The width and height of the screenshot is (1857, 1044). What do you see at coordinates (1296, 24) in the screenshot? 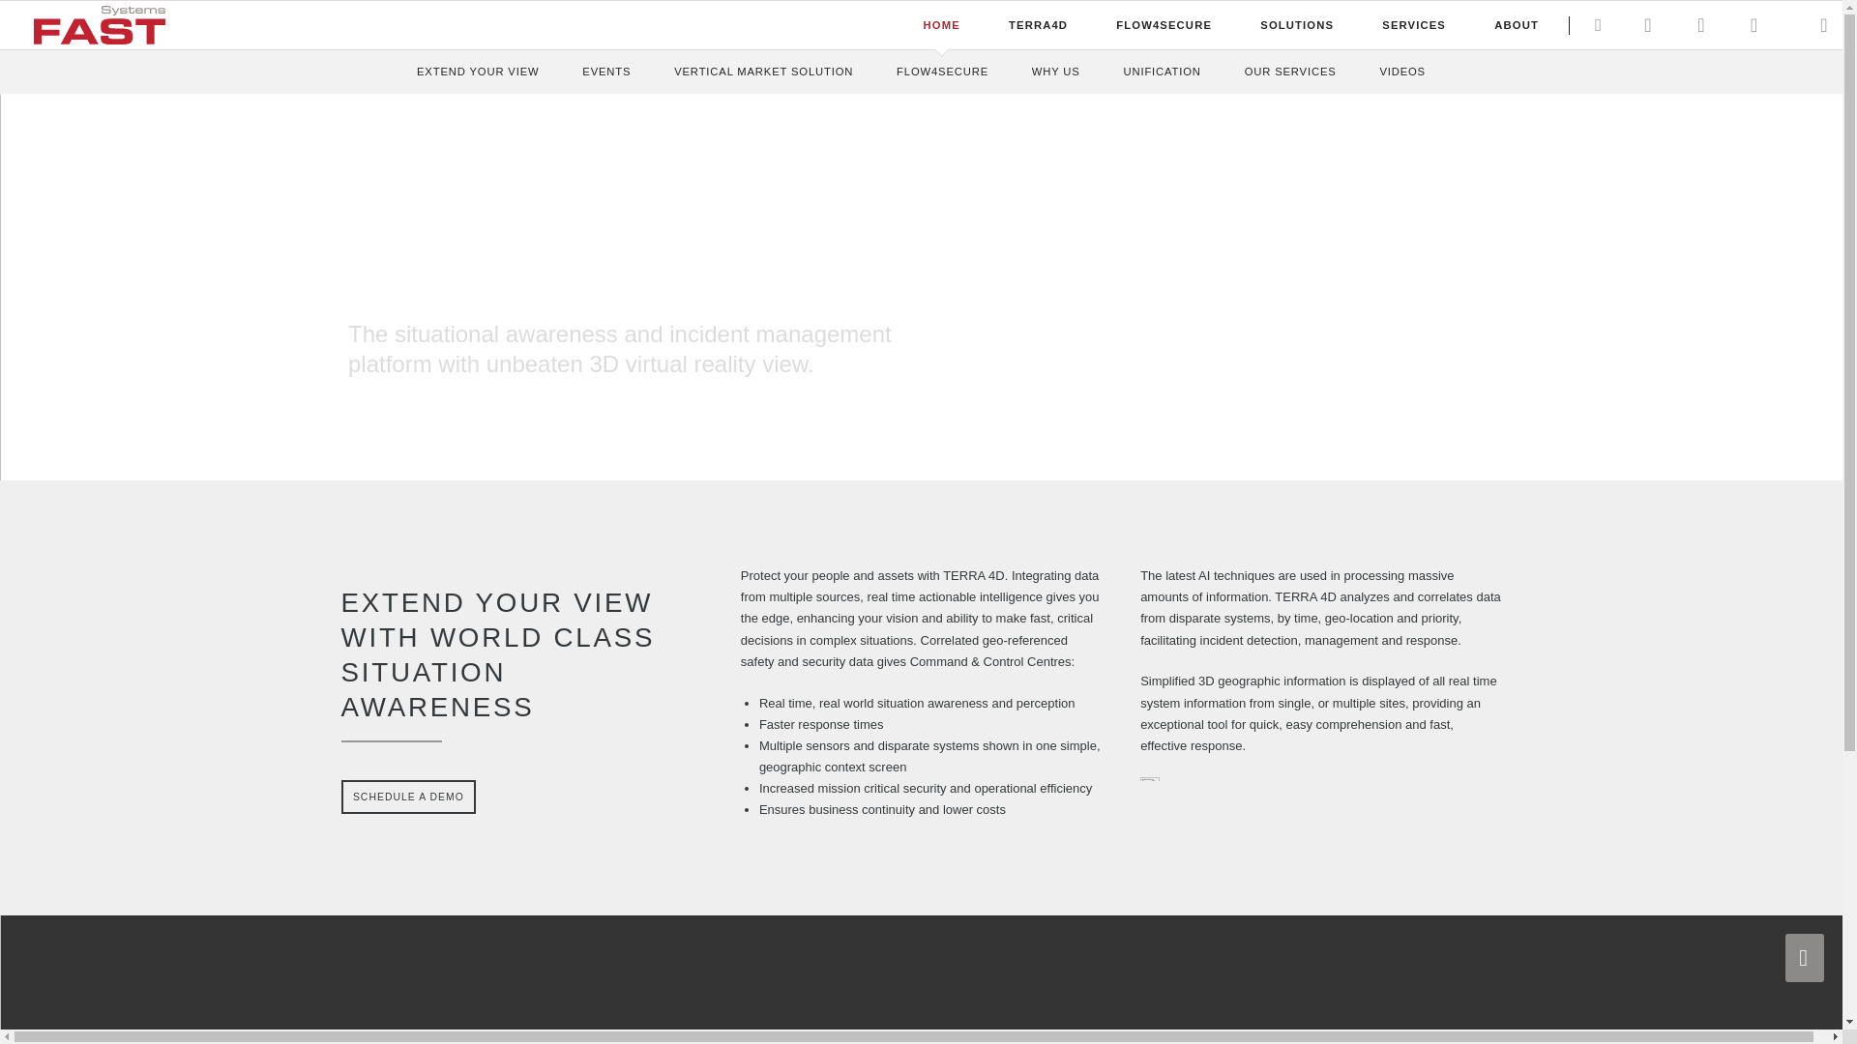
I see `SOLUTIONS` at bounding box center [1296, 24].